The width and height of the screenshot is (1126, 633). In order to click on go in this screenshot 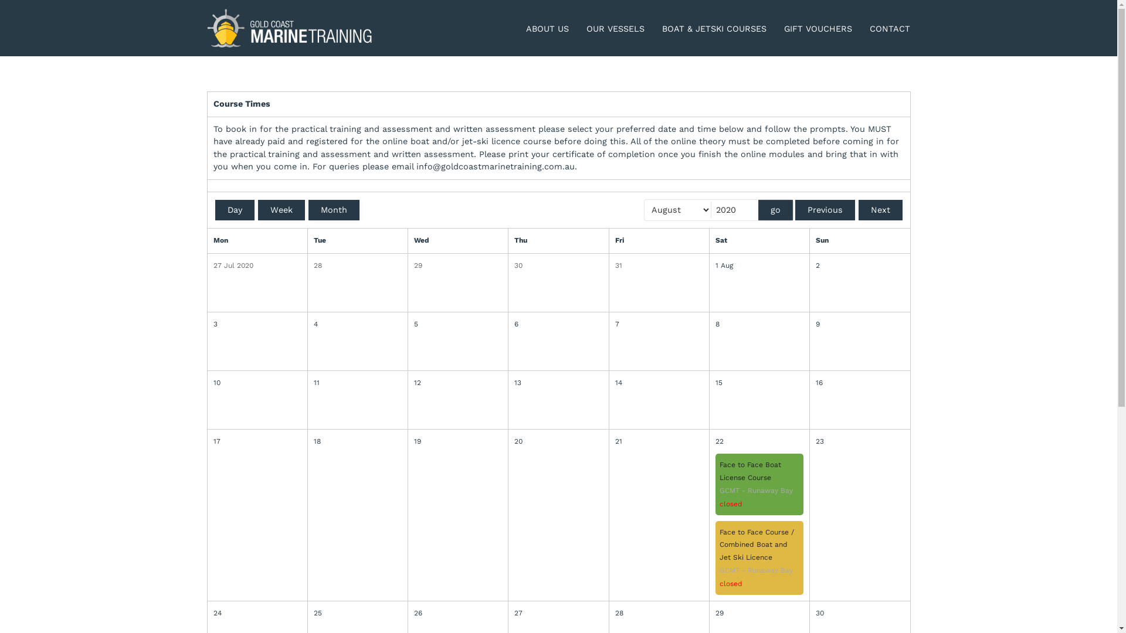, I will do `click(775, 210)`.